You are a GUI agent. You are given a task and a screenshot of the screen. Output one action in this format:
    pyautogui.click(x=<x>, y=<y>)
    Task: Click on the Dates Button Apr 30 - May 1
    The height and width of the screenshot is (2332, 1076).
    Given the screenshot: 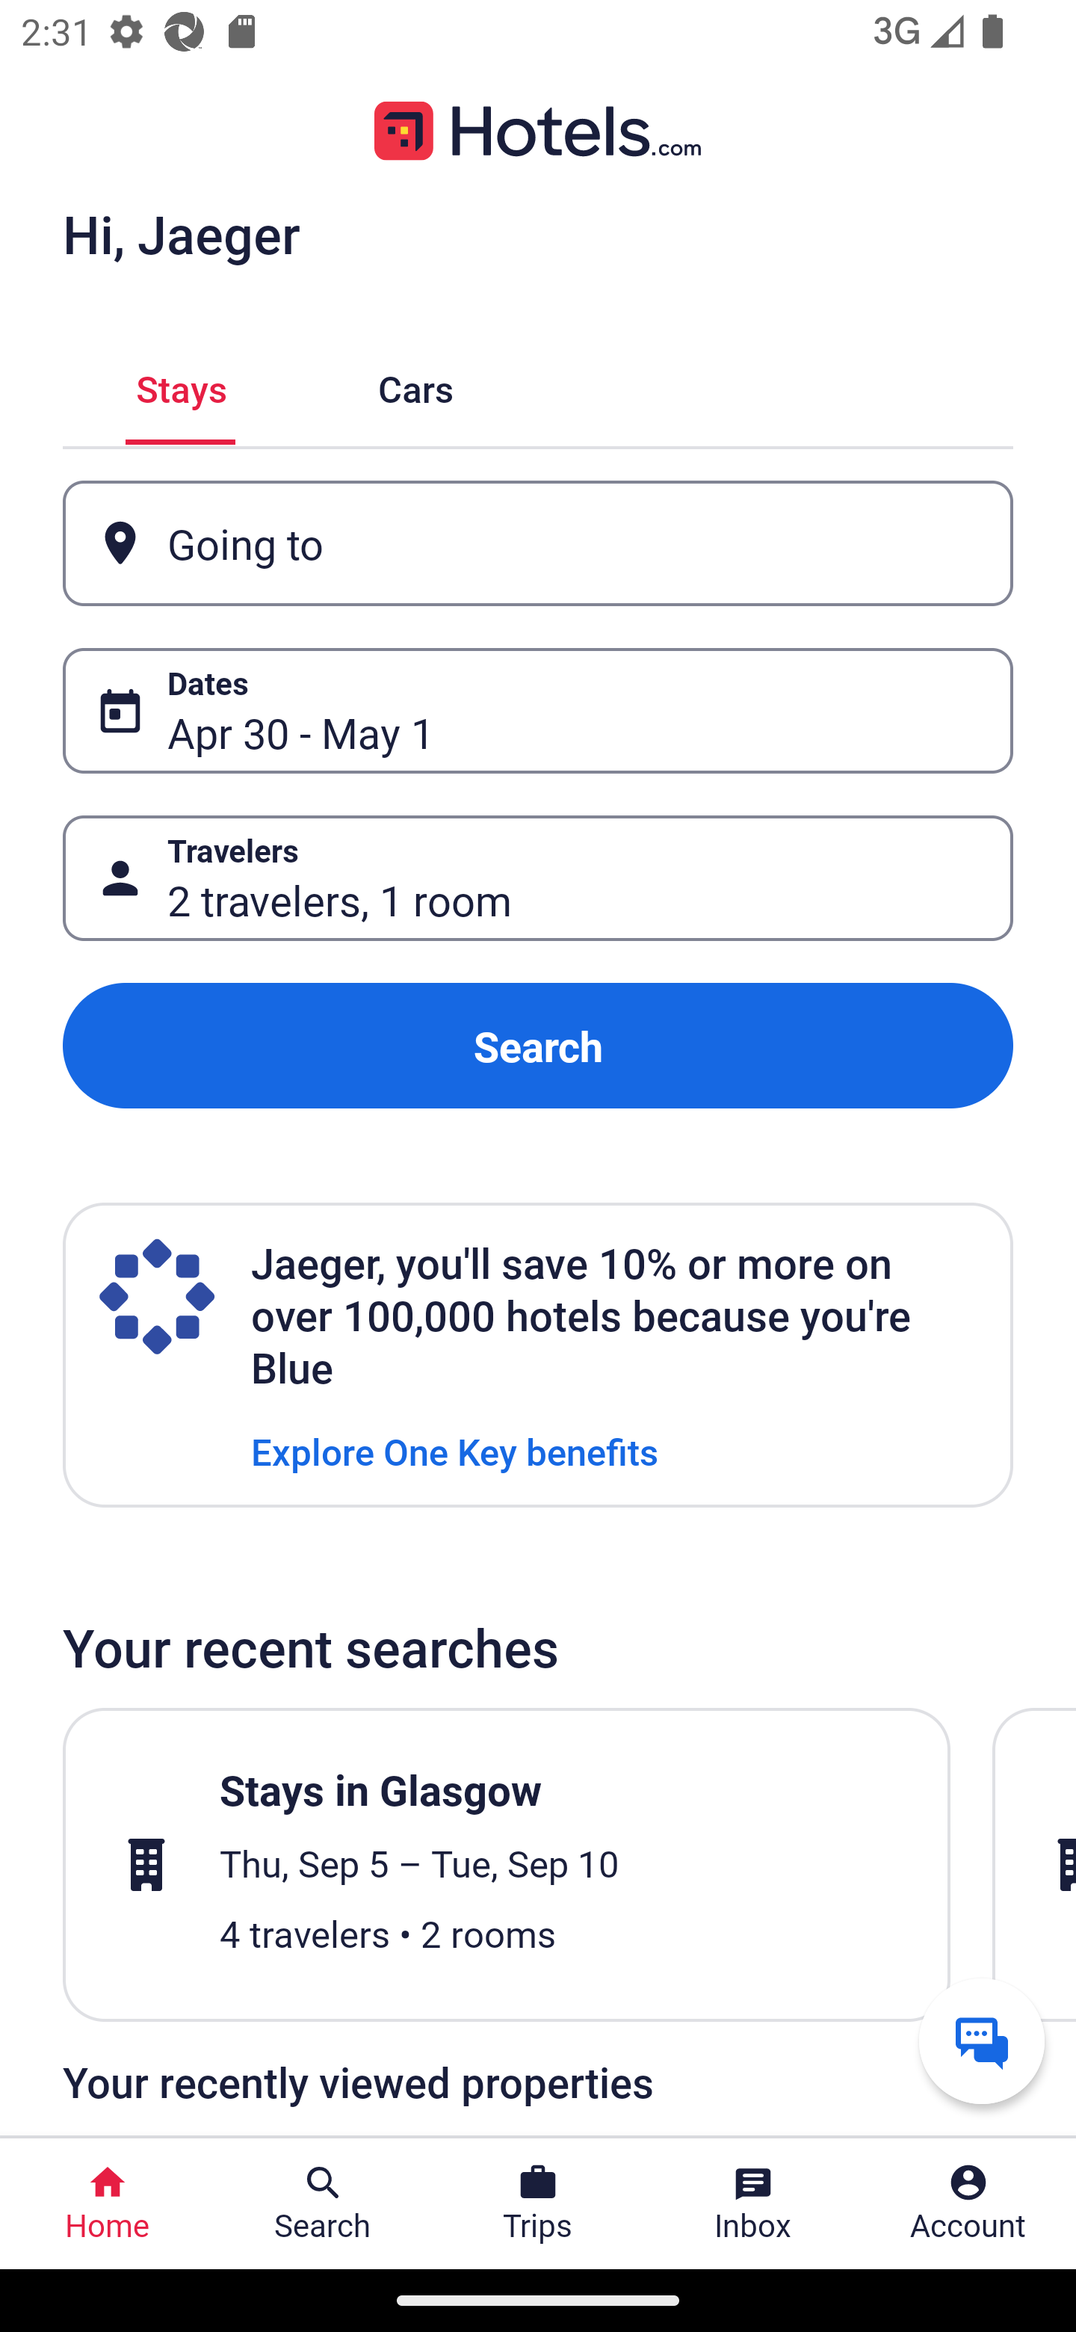 What is the action you would take?
    pyautogui.click(x=538, y=711)
    